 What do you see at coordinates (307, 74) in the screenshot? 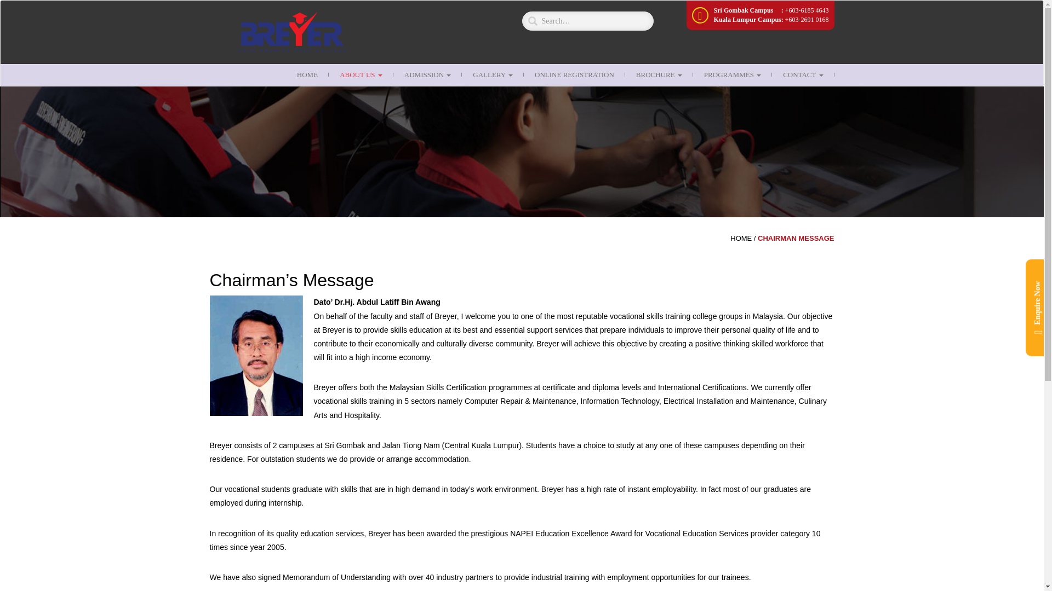
I see `HOME` at bounding box center [307, 74].